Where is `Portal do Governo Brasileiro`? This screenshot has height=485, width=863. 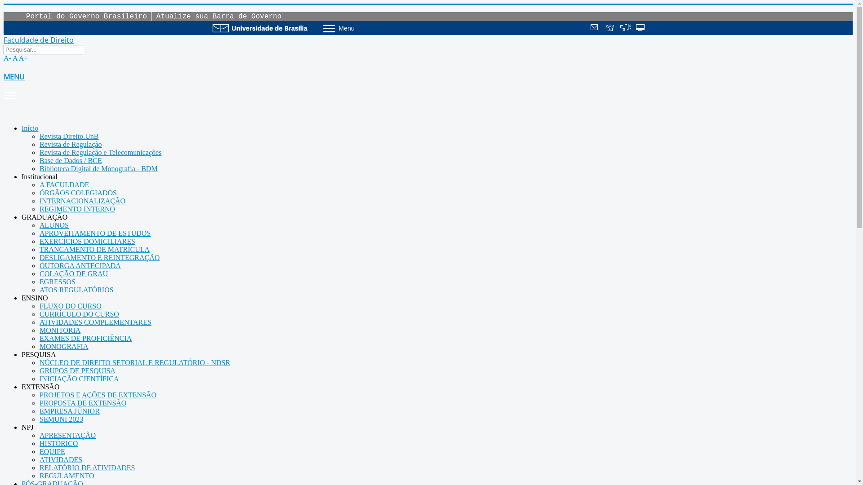 Portal do Governo Brasileiro is located at coordinates (86, 17).